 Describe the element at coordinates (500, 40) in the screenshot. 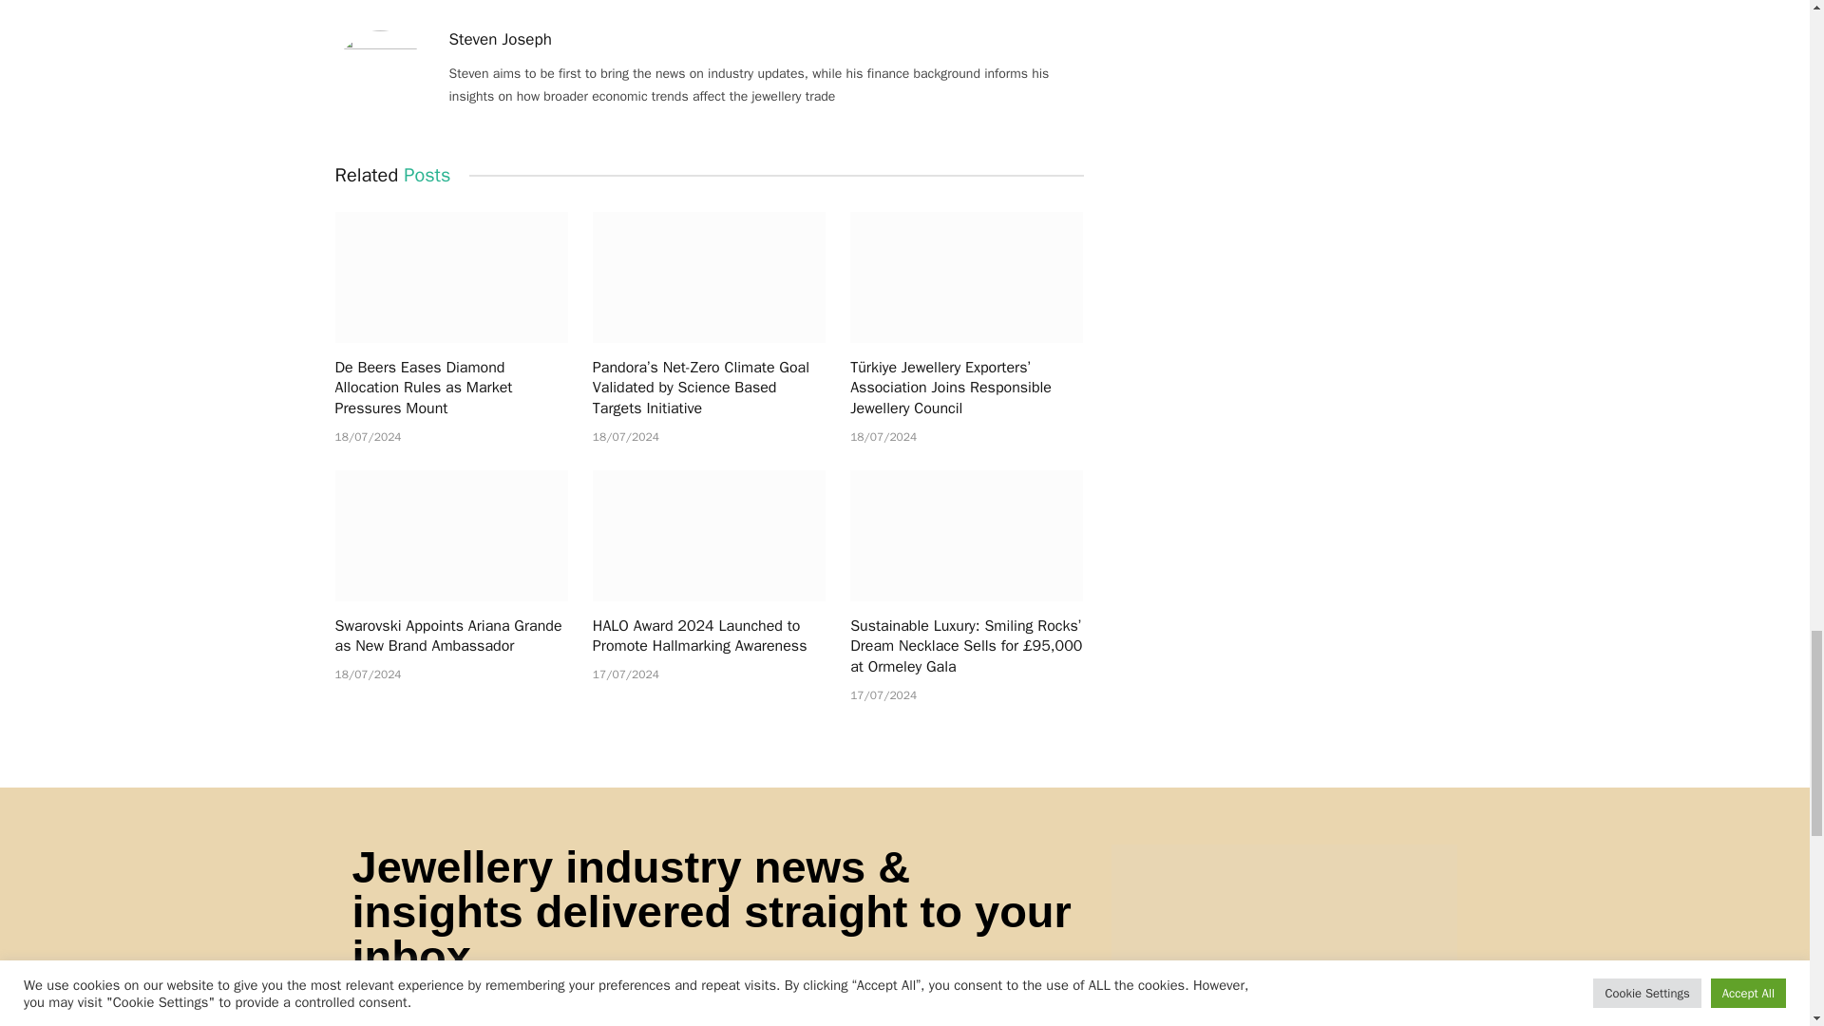

I see `Steven Joseph` at that location.